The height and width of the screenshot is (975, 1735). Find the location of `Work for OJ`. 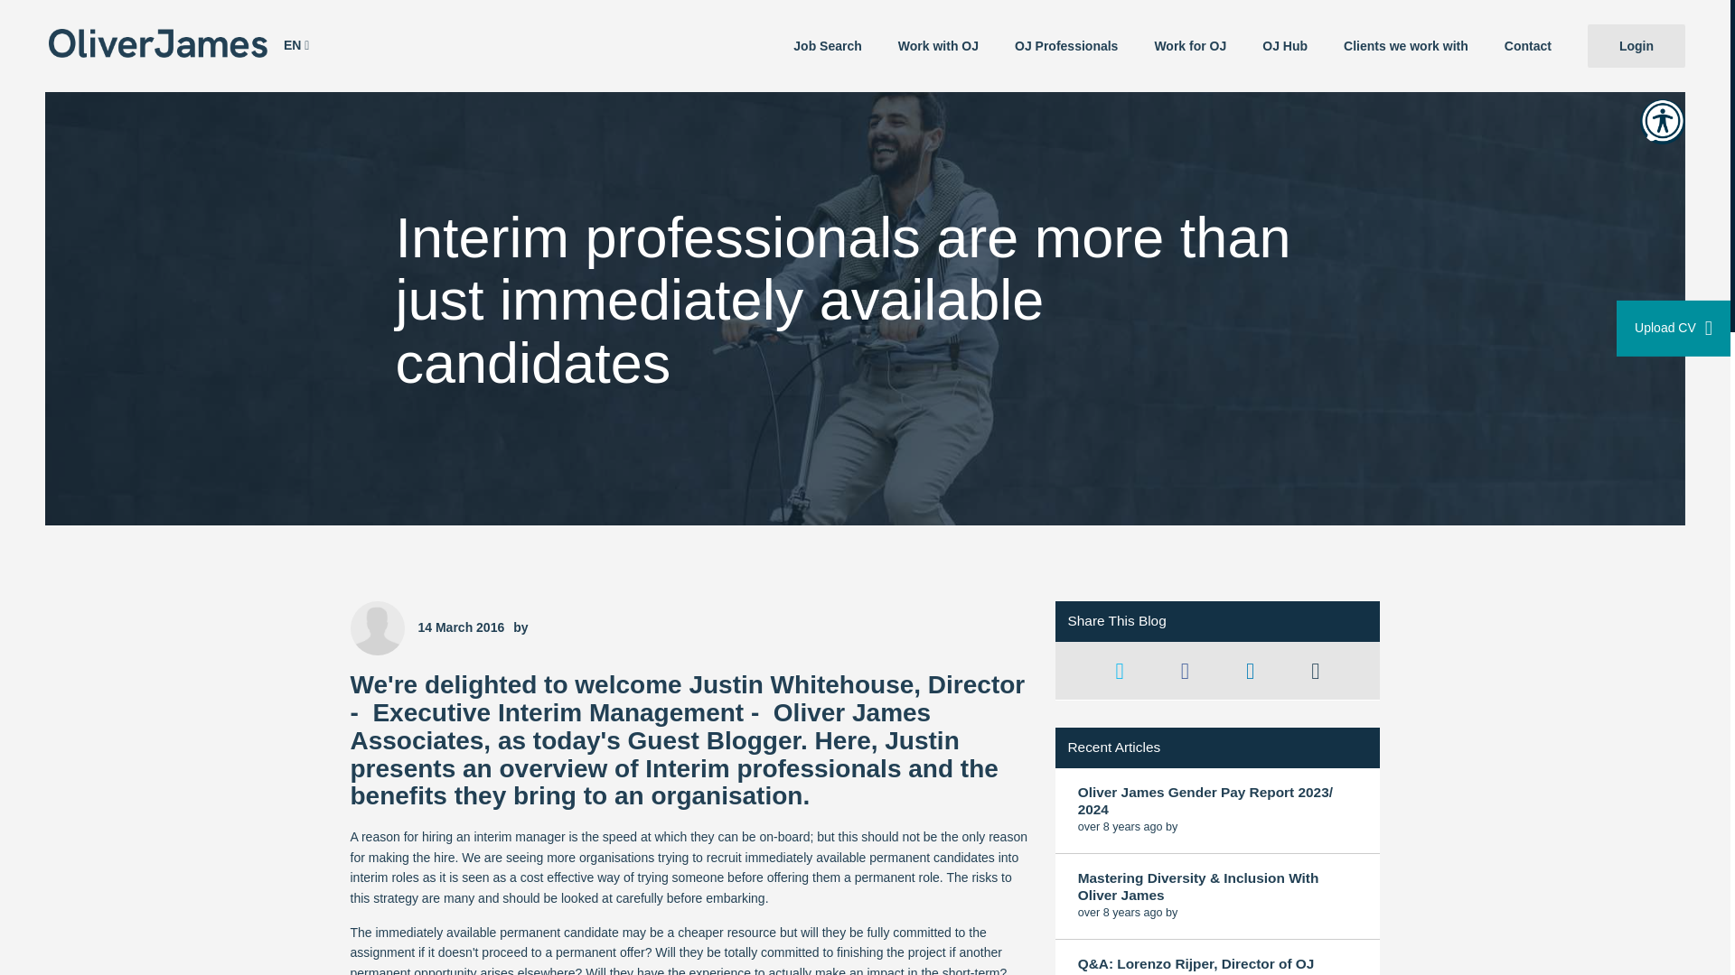

Work for OJ is located at coordinates (1189, 45).